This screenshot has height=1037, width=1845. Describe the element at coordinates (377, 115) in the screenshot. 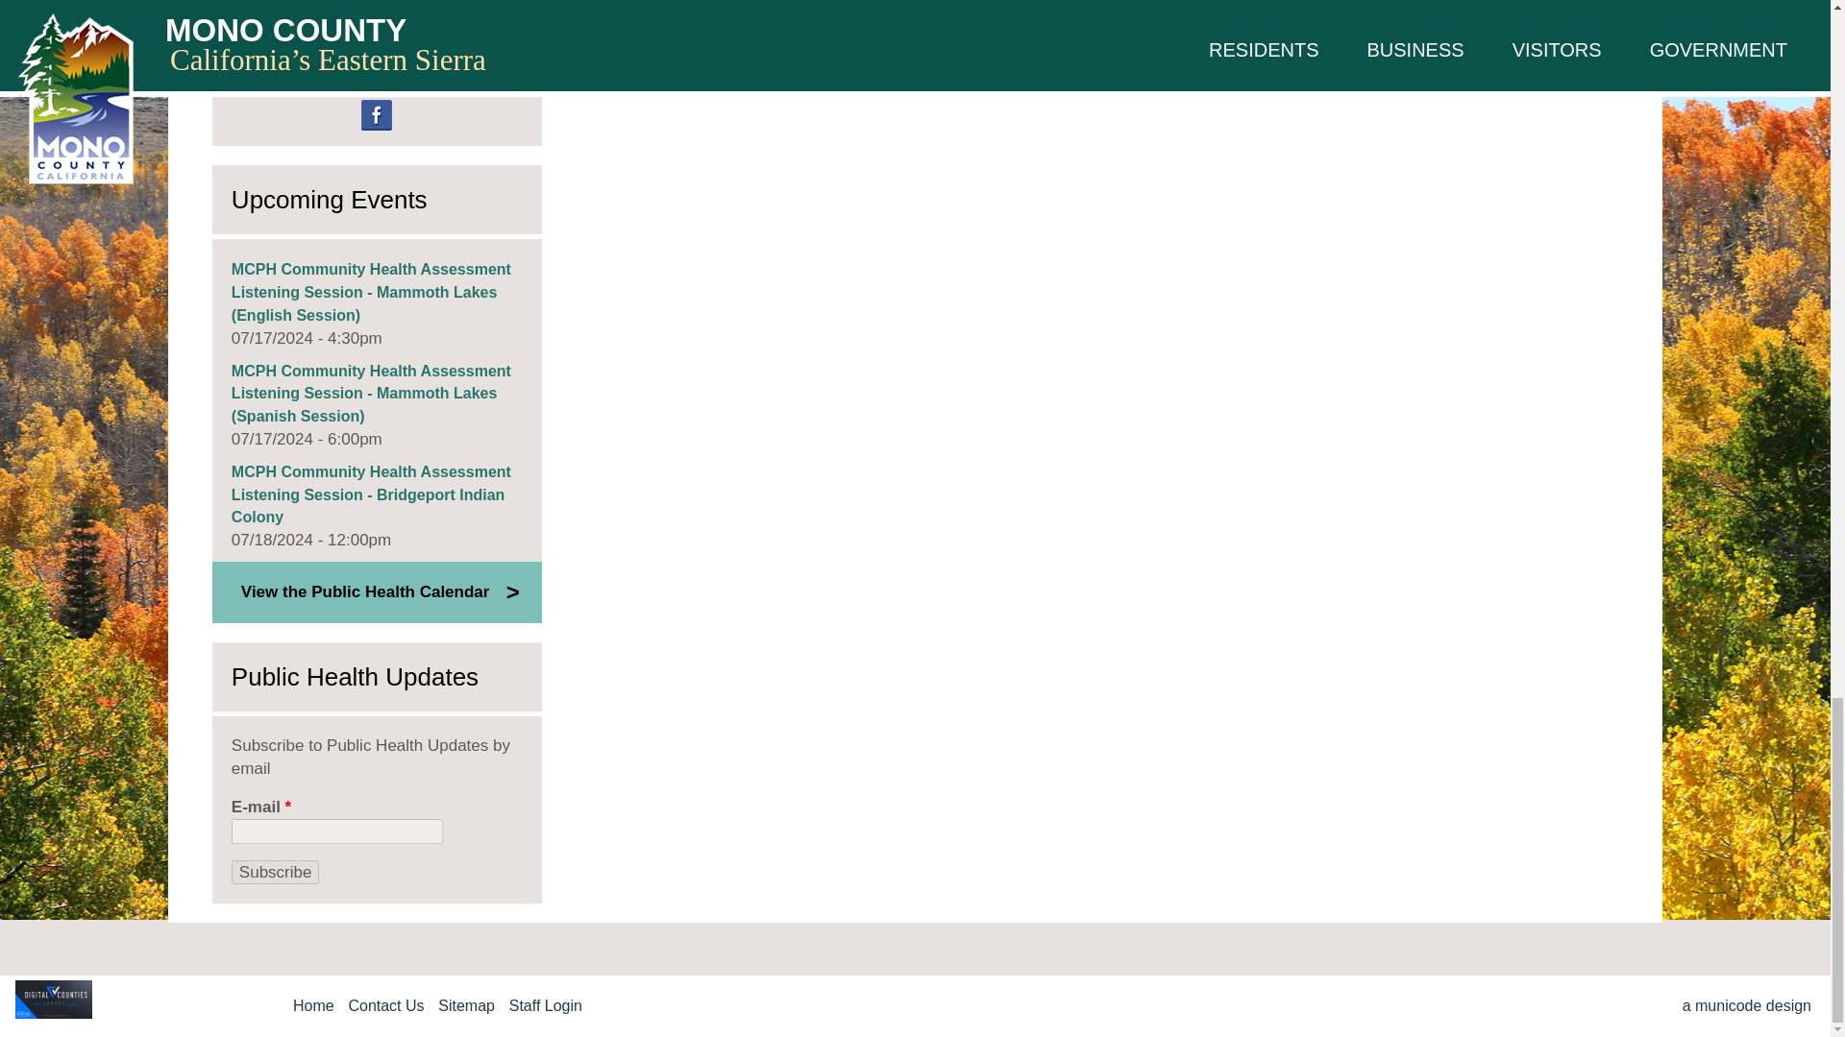

I see `Facebook` at that location.